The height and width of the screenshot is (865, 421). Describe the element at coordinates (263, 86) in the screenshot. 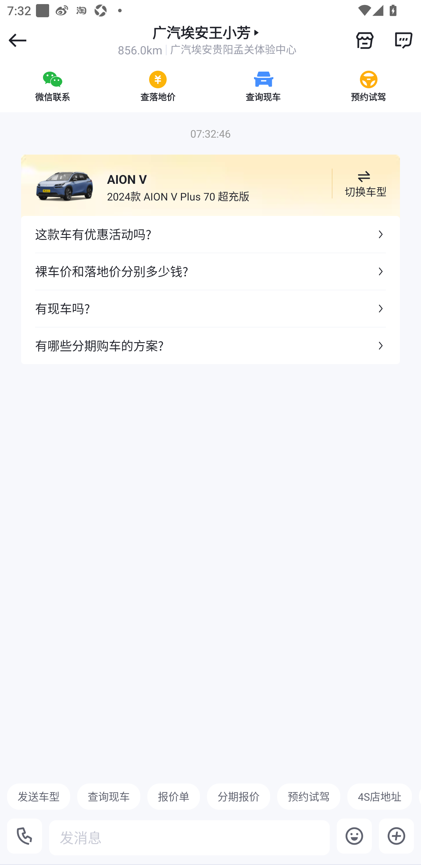

I see `查询现车` at that location.